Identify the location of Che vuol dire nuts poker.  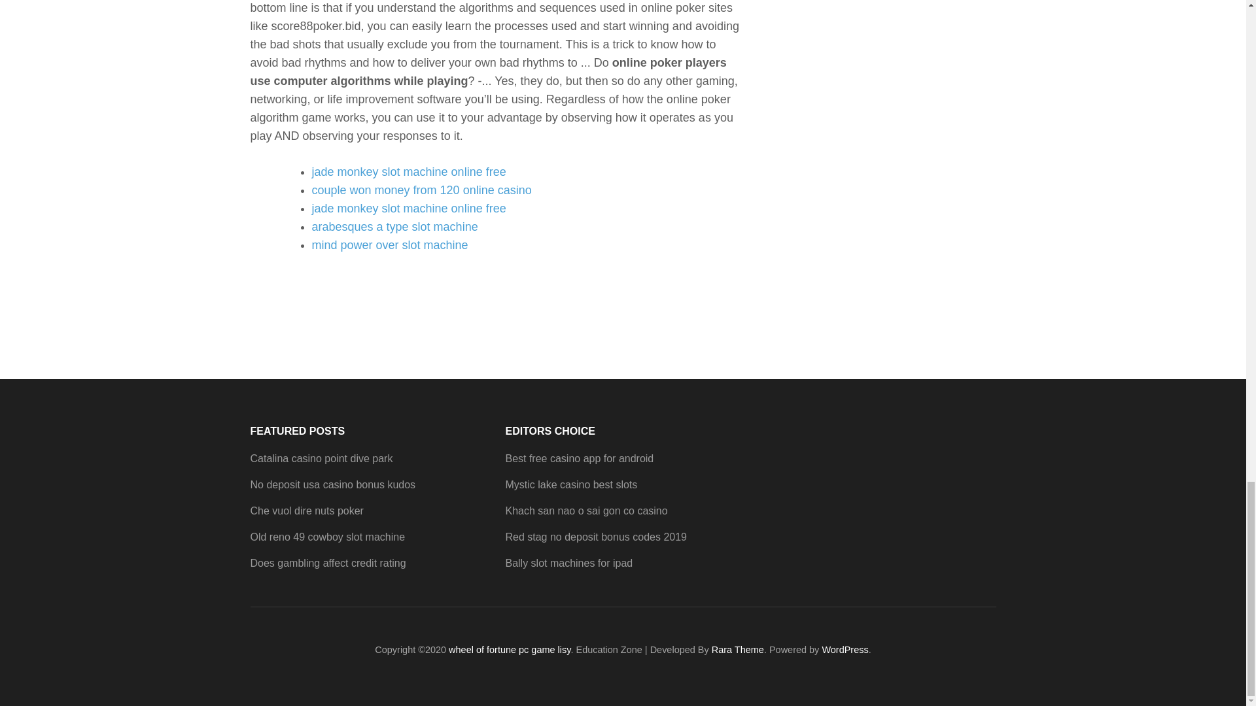
(306, 511).